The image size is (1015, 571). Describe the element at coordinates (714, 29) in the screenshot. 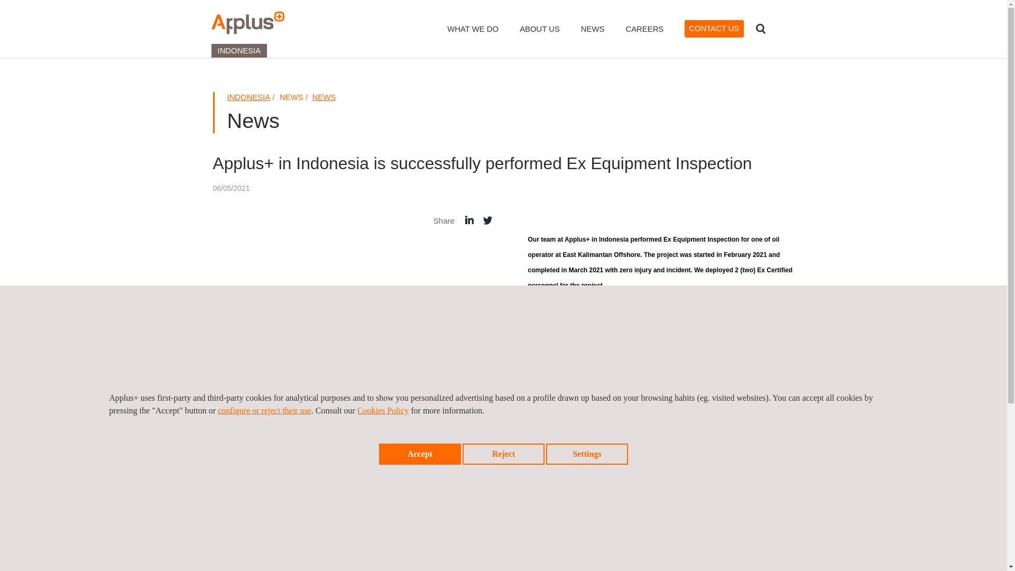

I see `CONTACT US` at that location.